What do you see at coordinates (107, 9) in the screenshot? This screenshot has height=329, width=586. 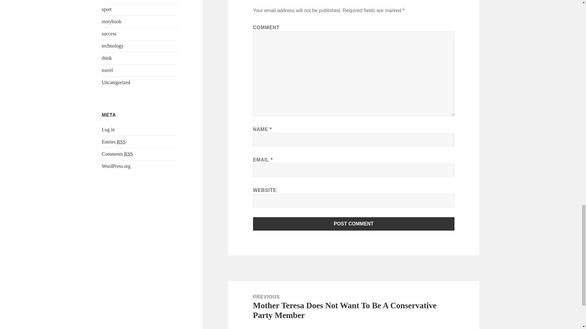 I see `sport` at bounding box center [107, 9].